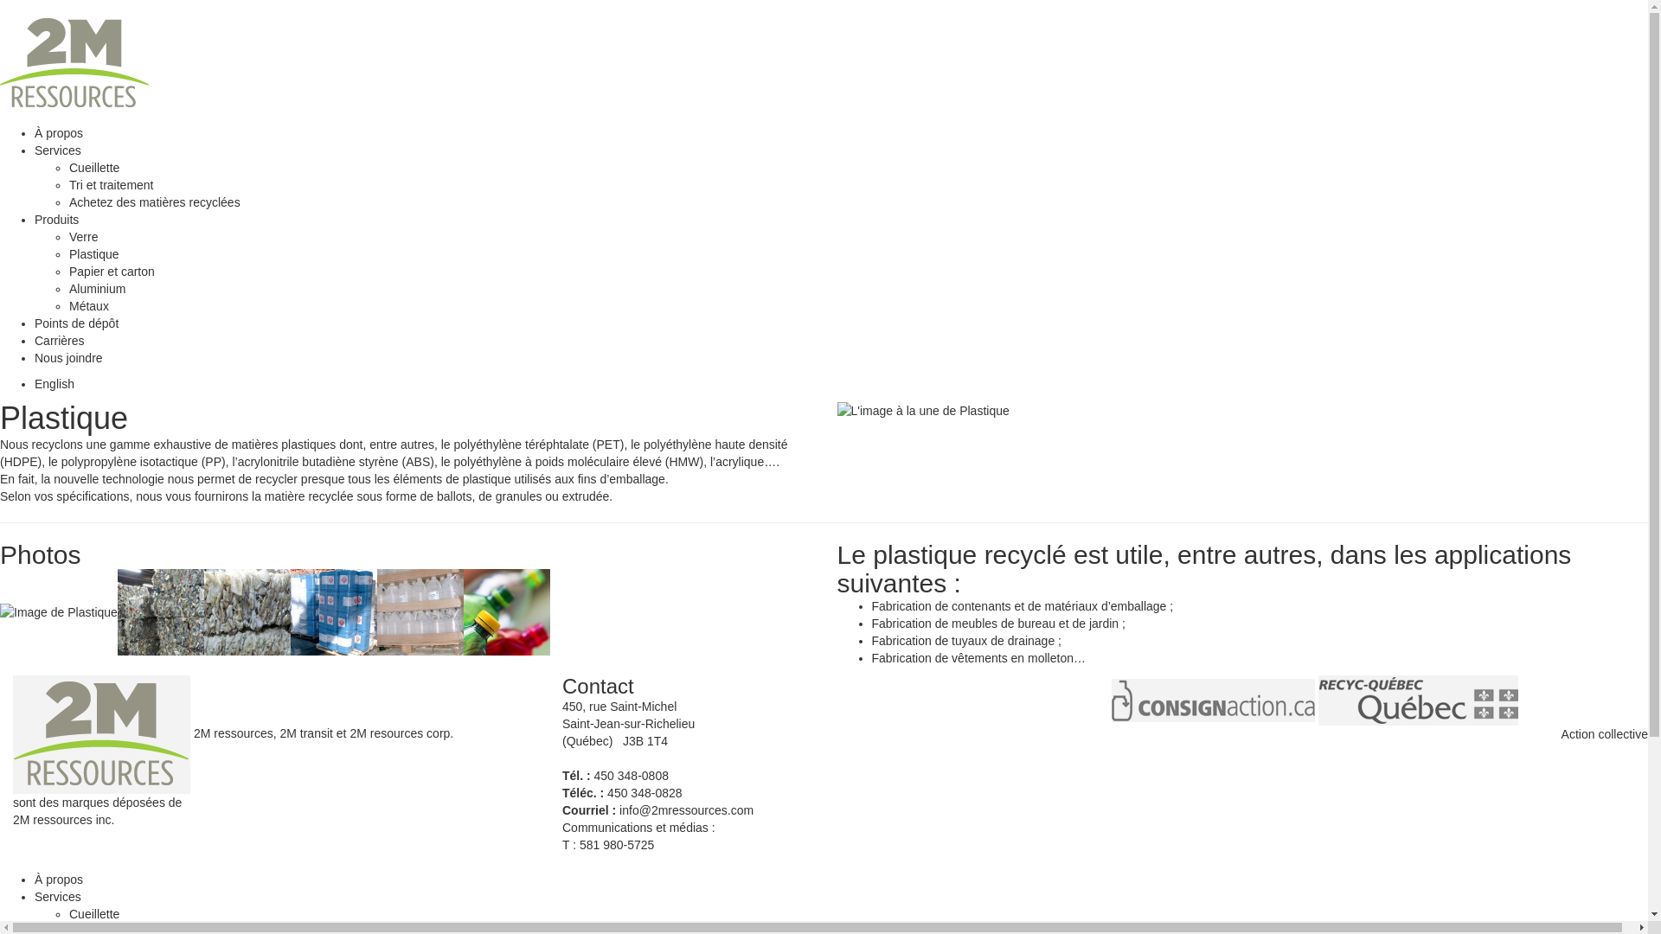 This screenshot has width=1661, height=934. I want to click on Action collective, so click(1605, 734).